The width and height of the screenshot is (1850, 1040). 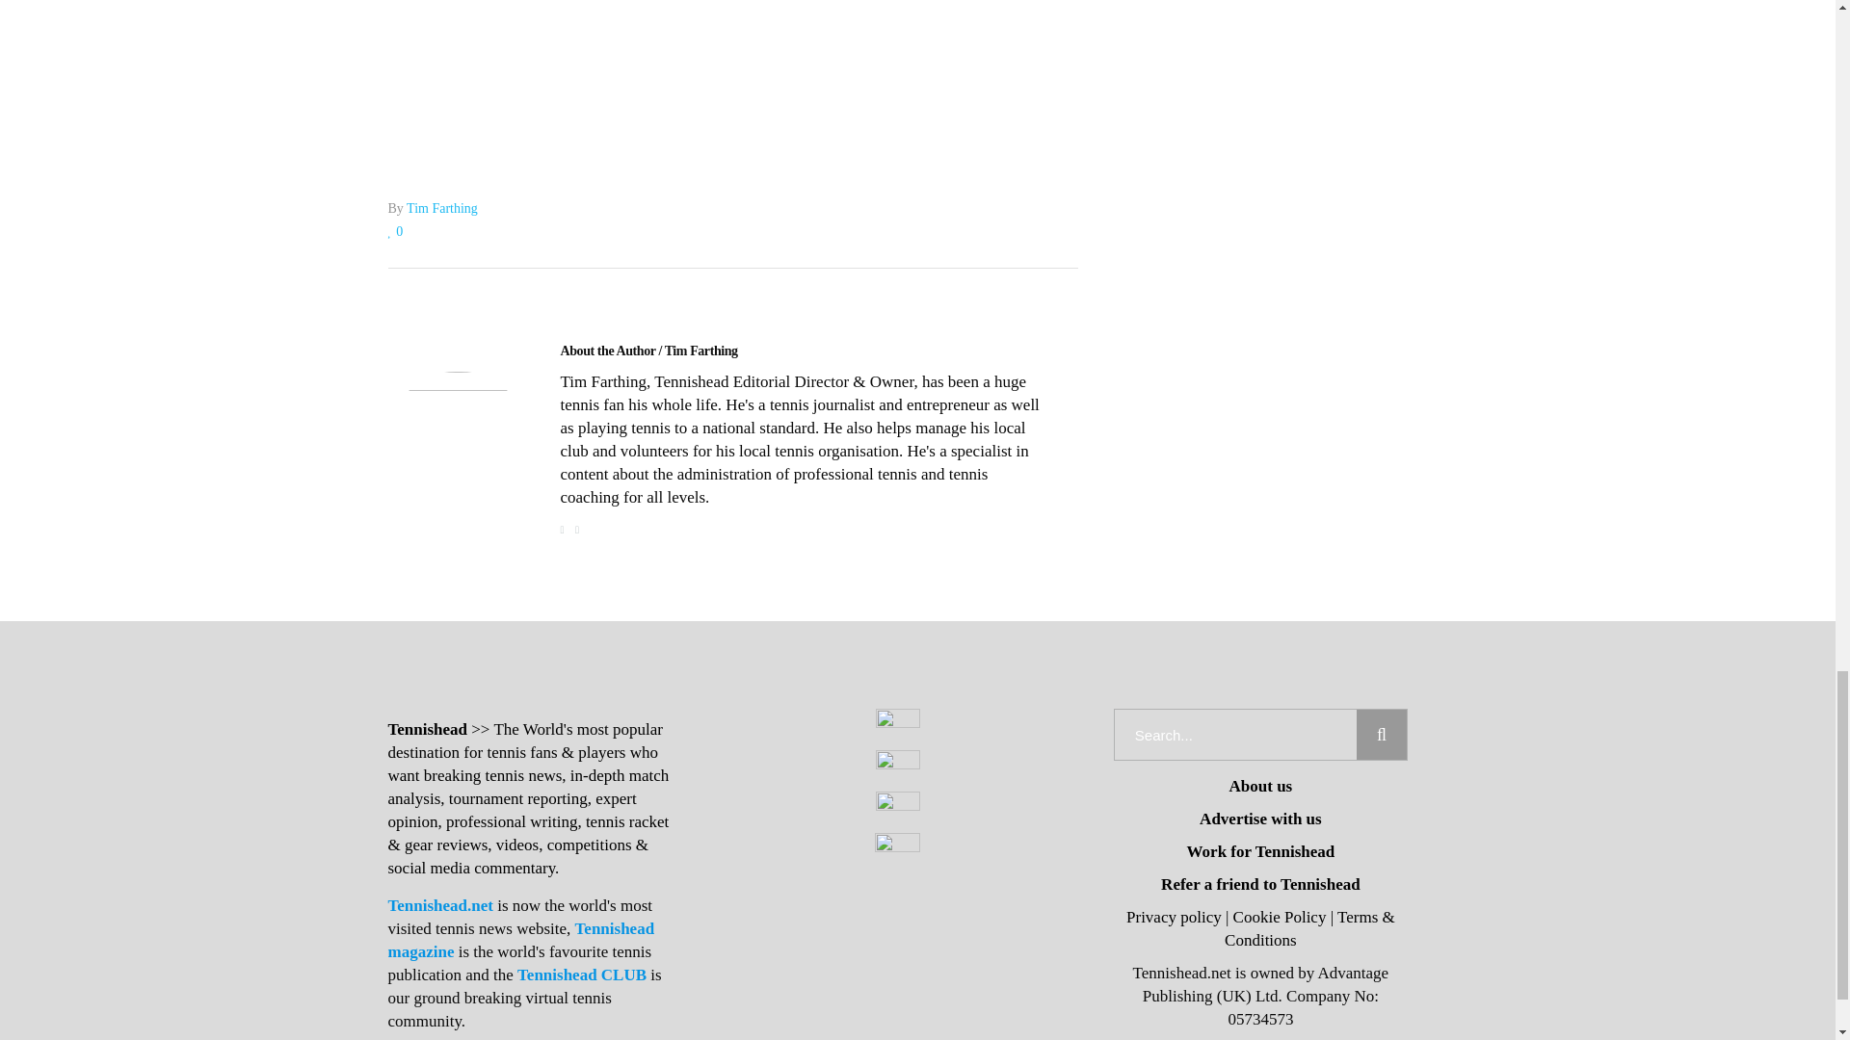 What do you see at coordinates (395, 231) in the screenshot?
I see `Like this` at bounding box center [395, 231].